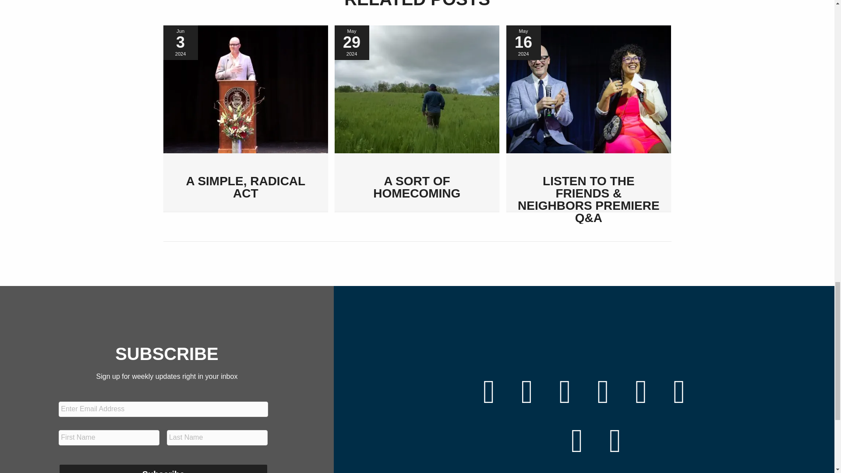 The height and width of the screenshot is (473, 841). Describe the element at coordinates (245, 187) in the screenshot. I see `A SIMPLE, RADICAL ACT` at that location.